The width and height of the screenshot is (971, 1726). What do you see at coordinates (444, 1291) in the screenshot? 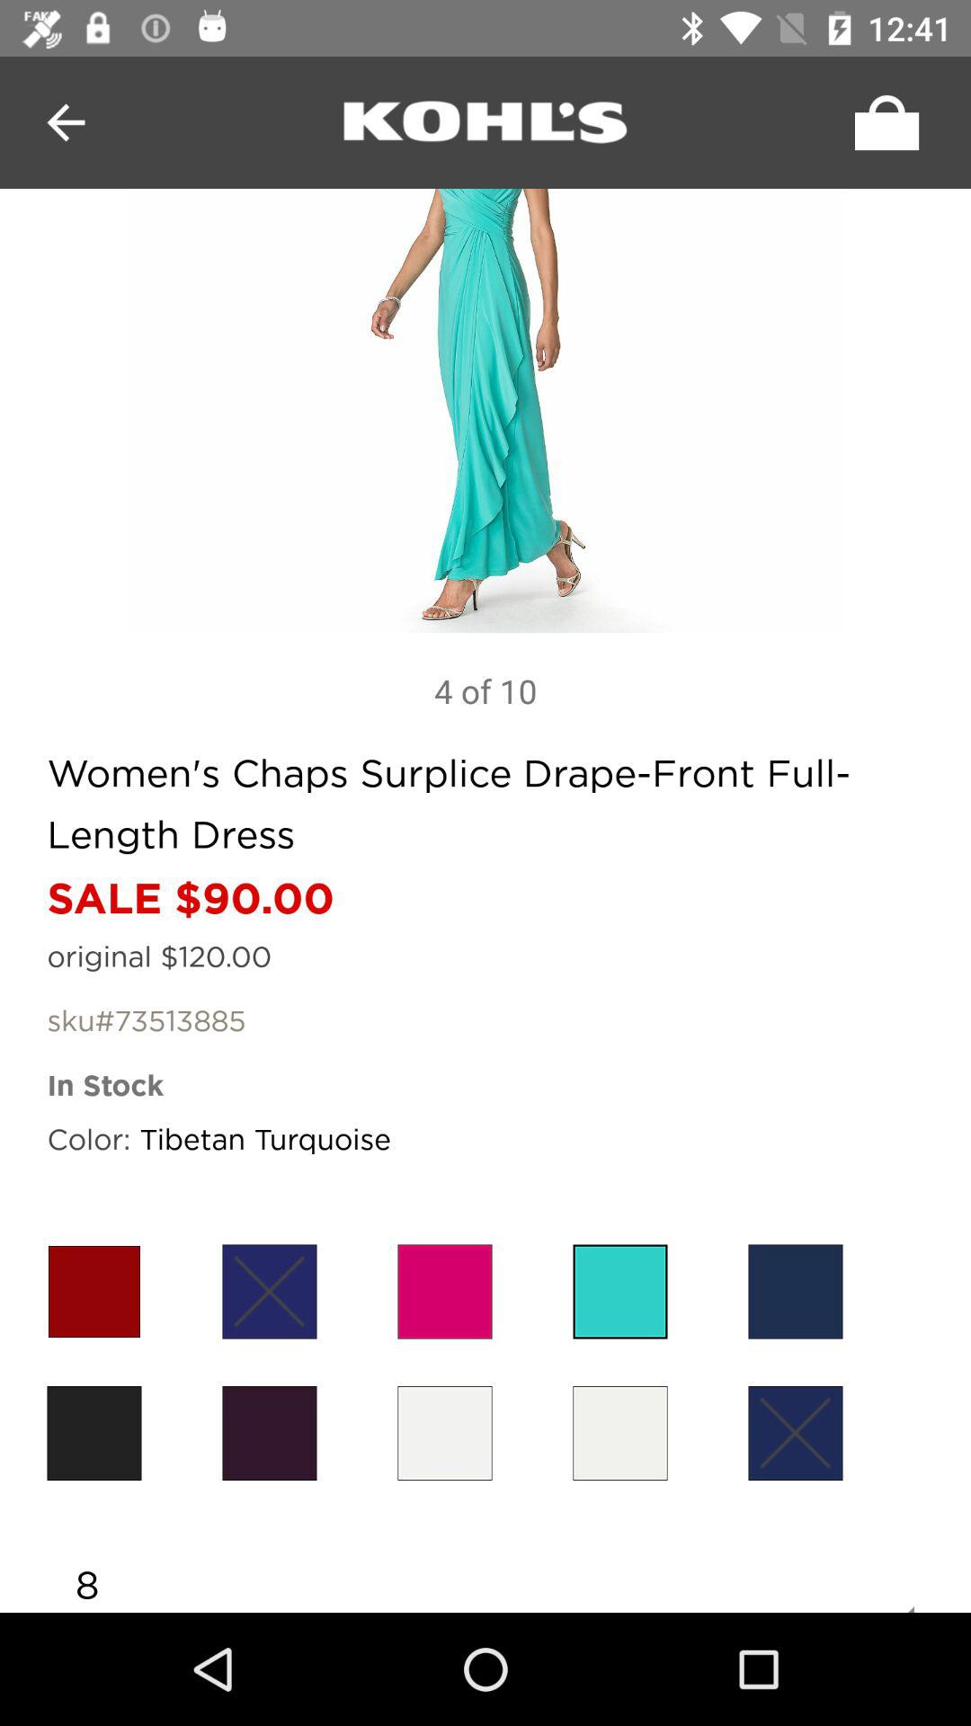
I see `open the icon below  tibetan turquoise` at bounding box center [444, 1291].